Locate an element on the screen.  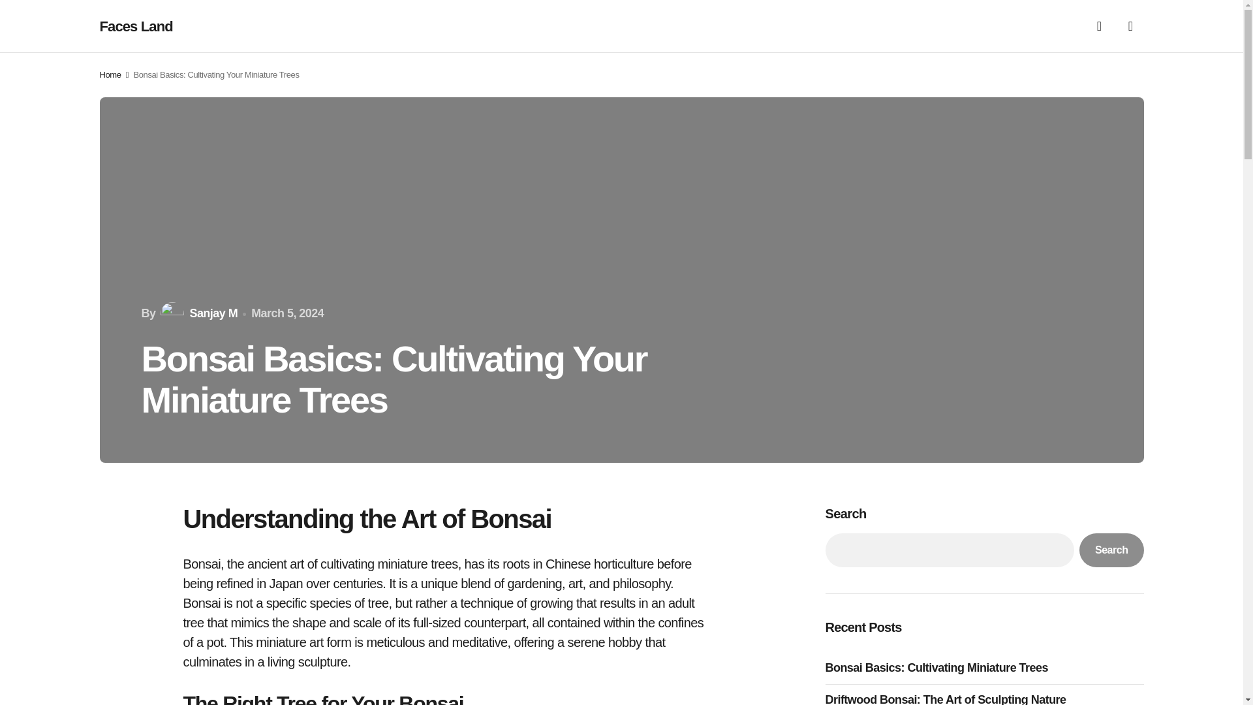
Faces Land is located at coordinates (136, 26).